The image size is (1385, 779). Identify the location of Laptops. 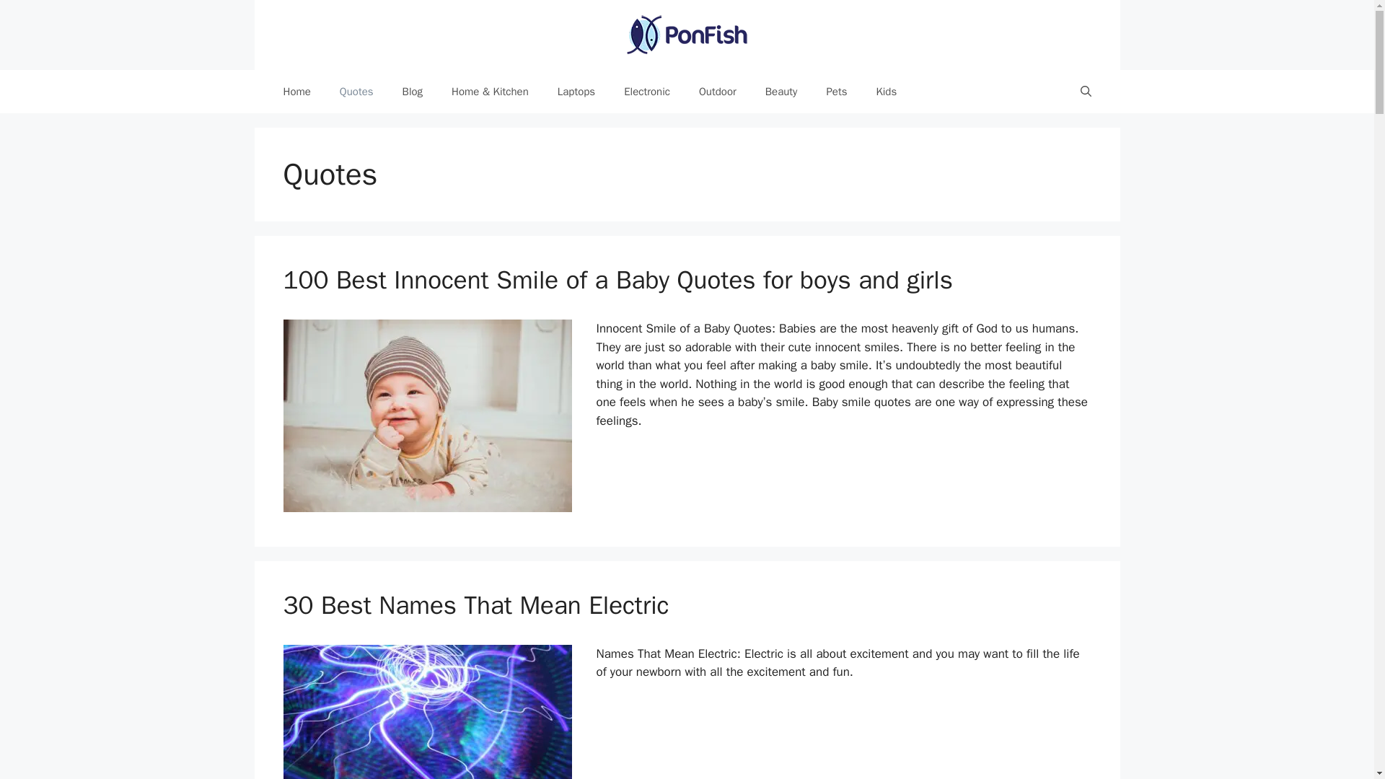
(576, 91).